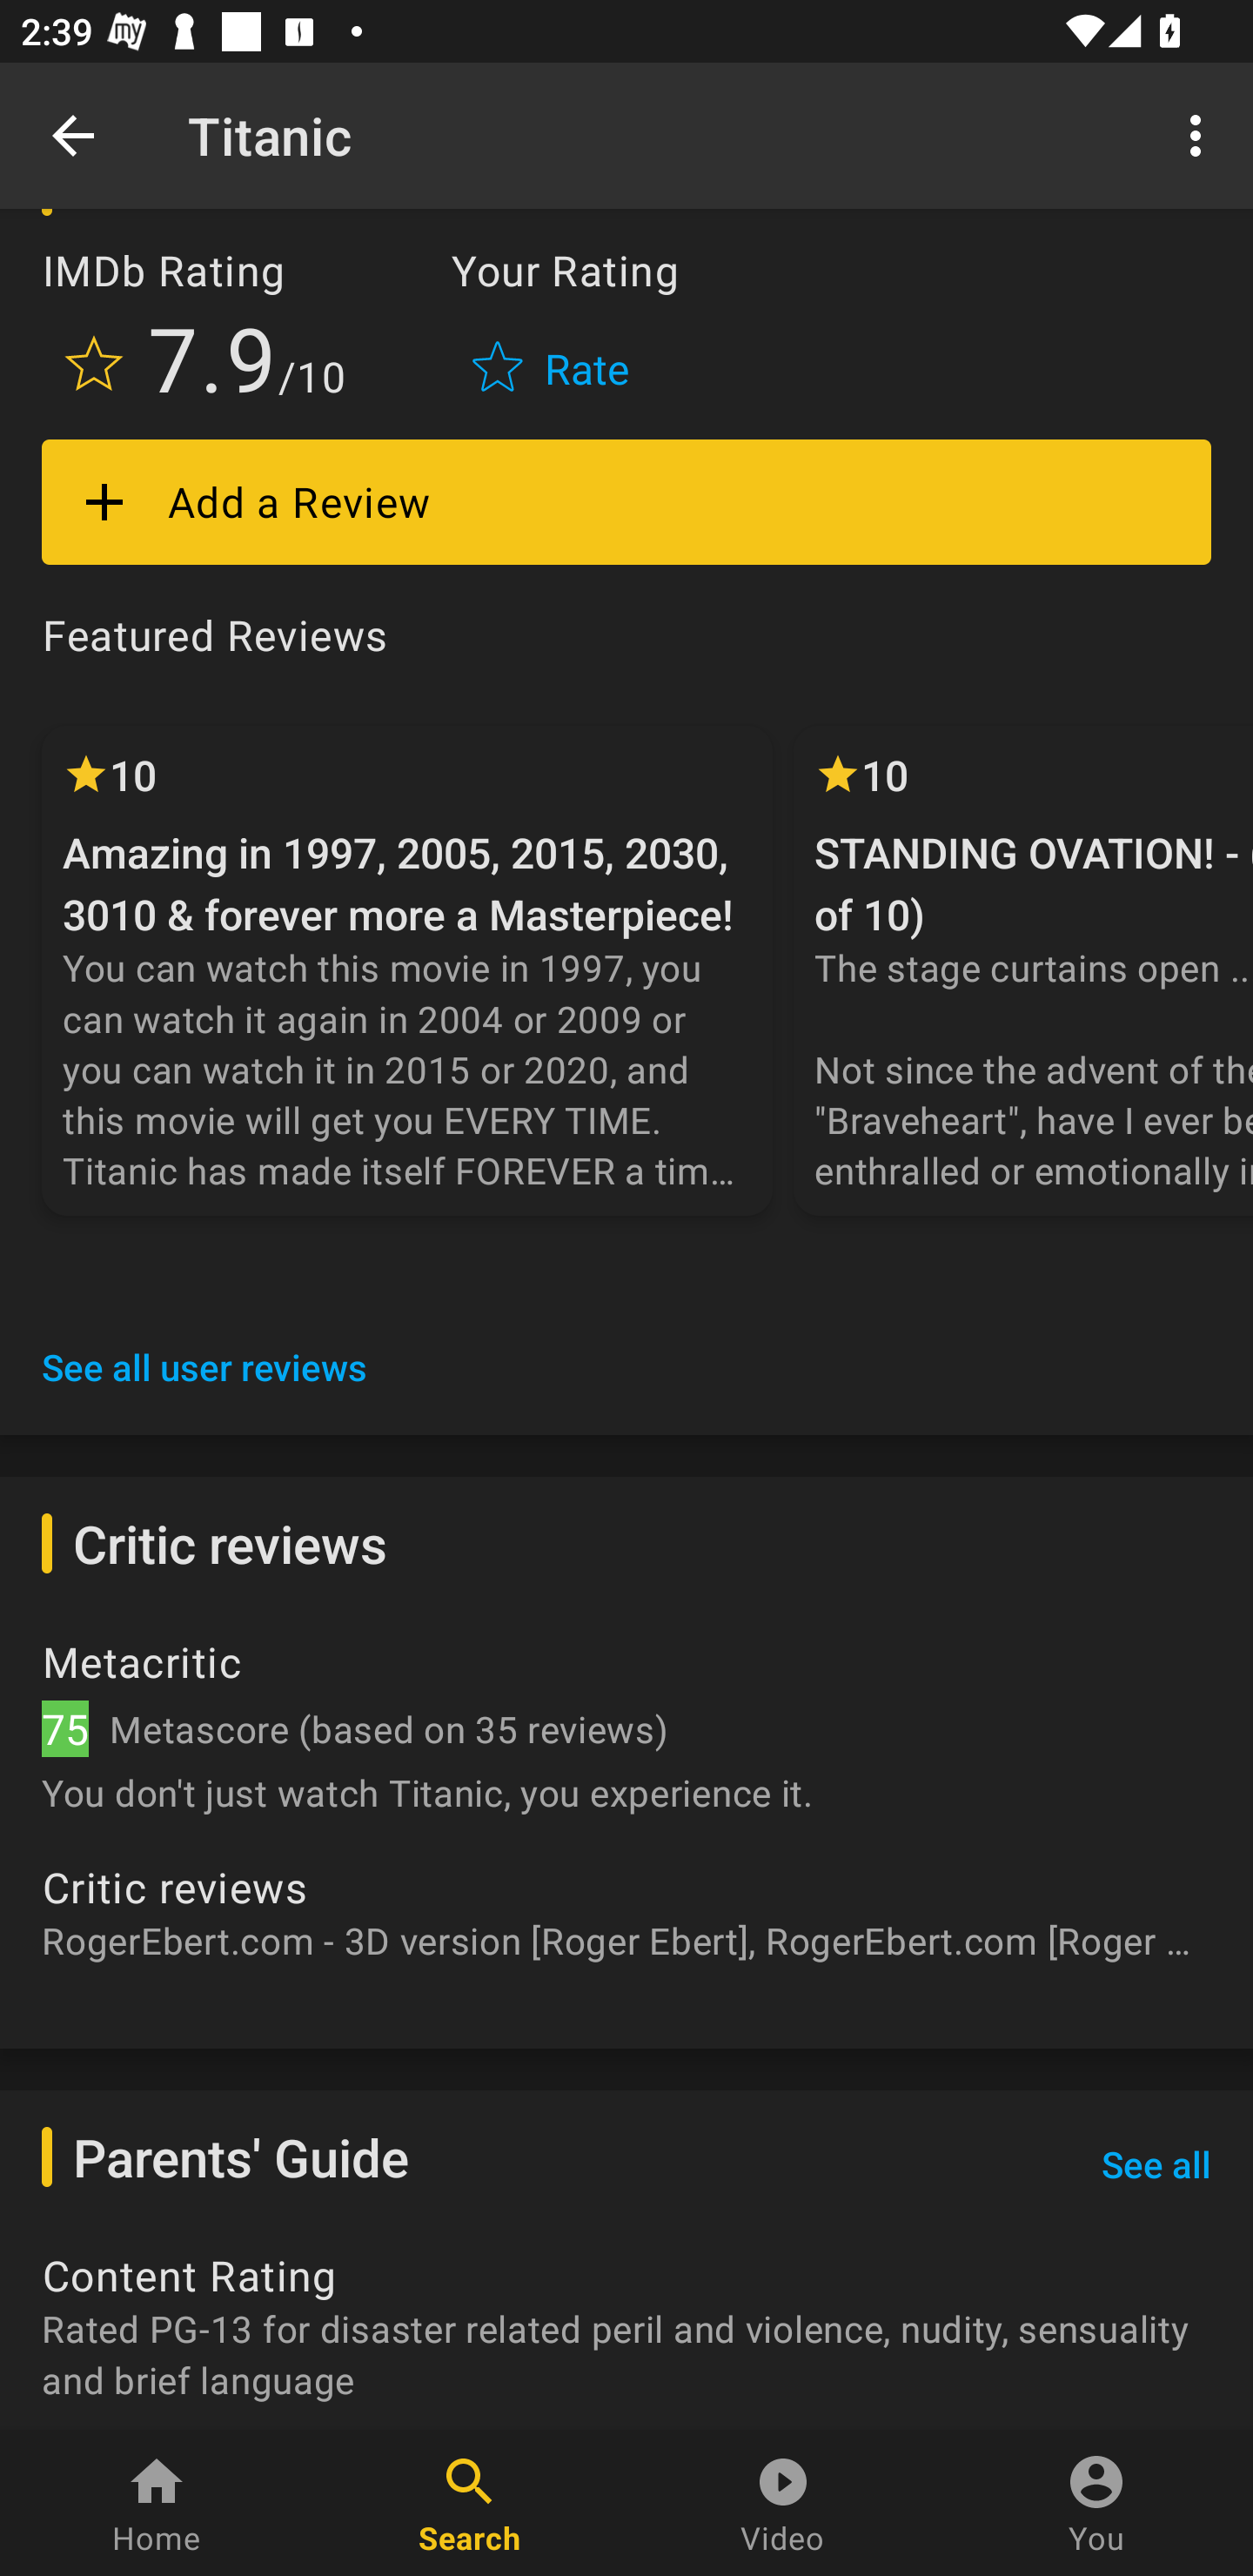 Image resolution: width=1253 pixels, height=2576 pixels. I want to click on Your Rating Rate, so click(553, 329).